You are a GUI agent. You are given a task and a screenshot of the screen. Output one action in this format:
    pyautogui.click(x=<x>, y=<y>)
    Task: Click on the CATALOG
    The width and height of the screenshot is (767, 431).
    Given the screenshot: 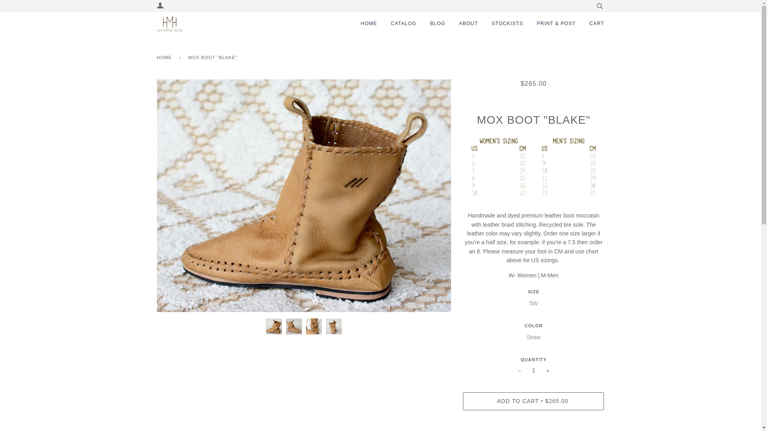 What is the action you would take?
    pyautogui.click(x=403, y=24)
    